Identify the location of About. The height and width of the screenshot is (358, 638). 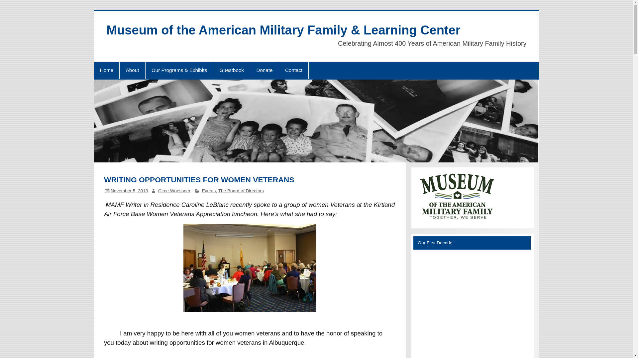
(132, 70).